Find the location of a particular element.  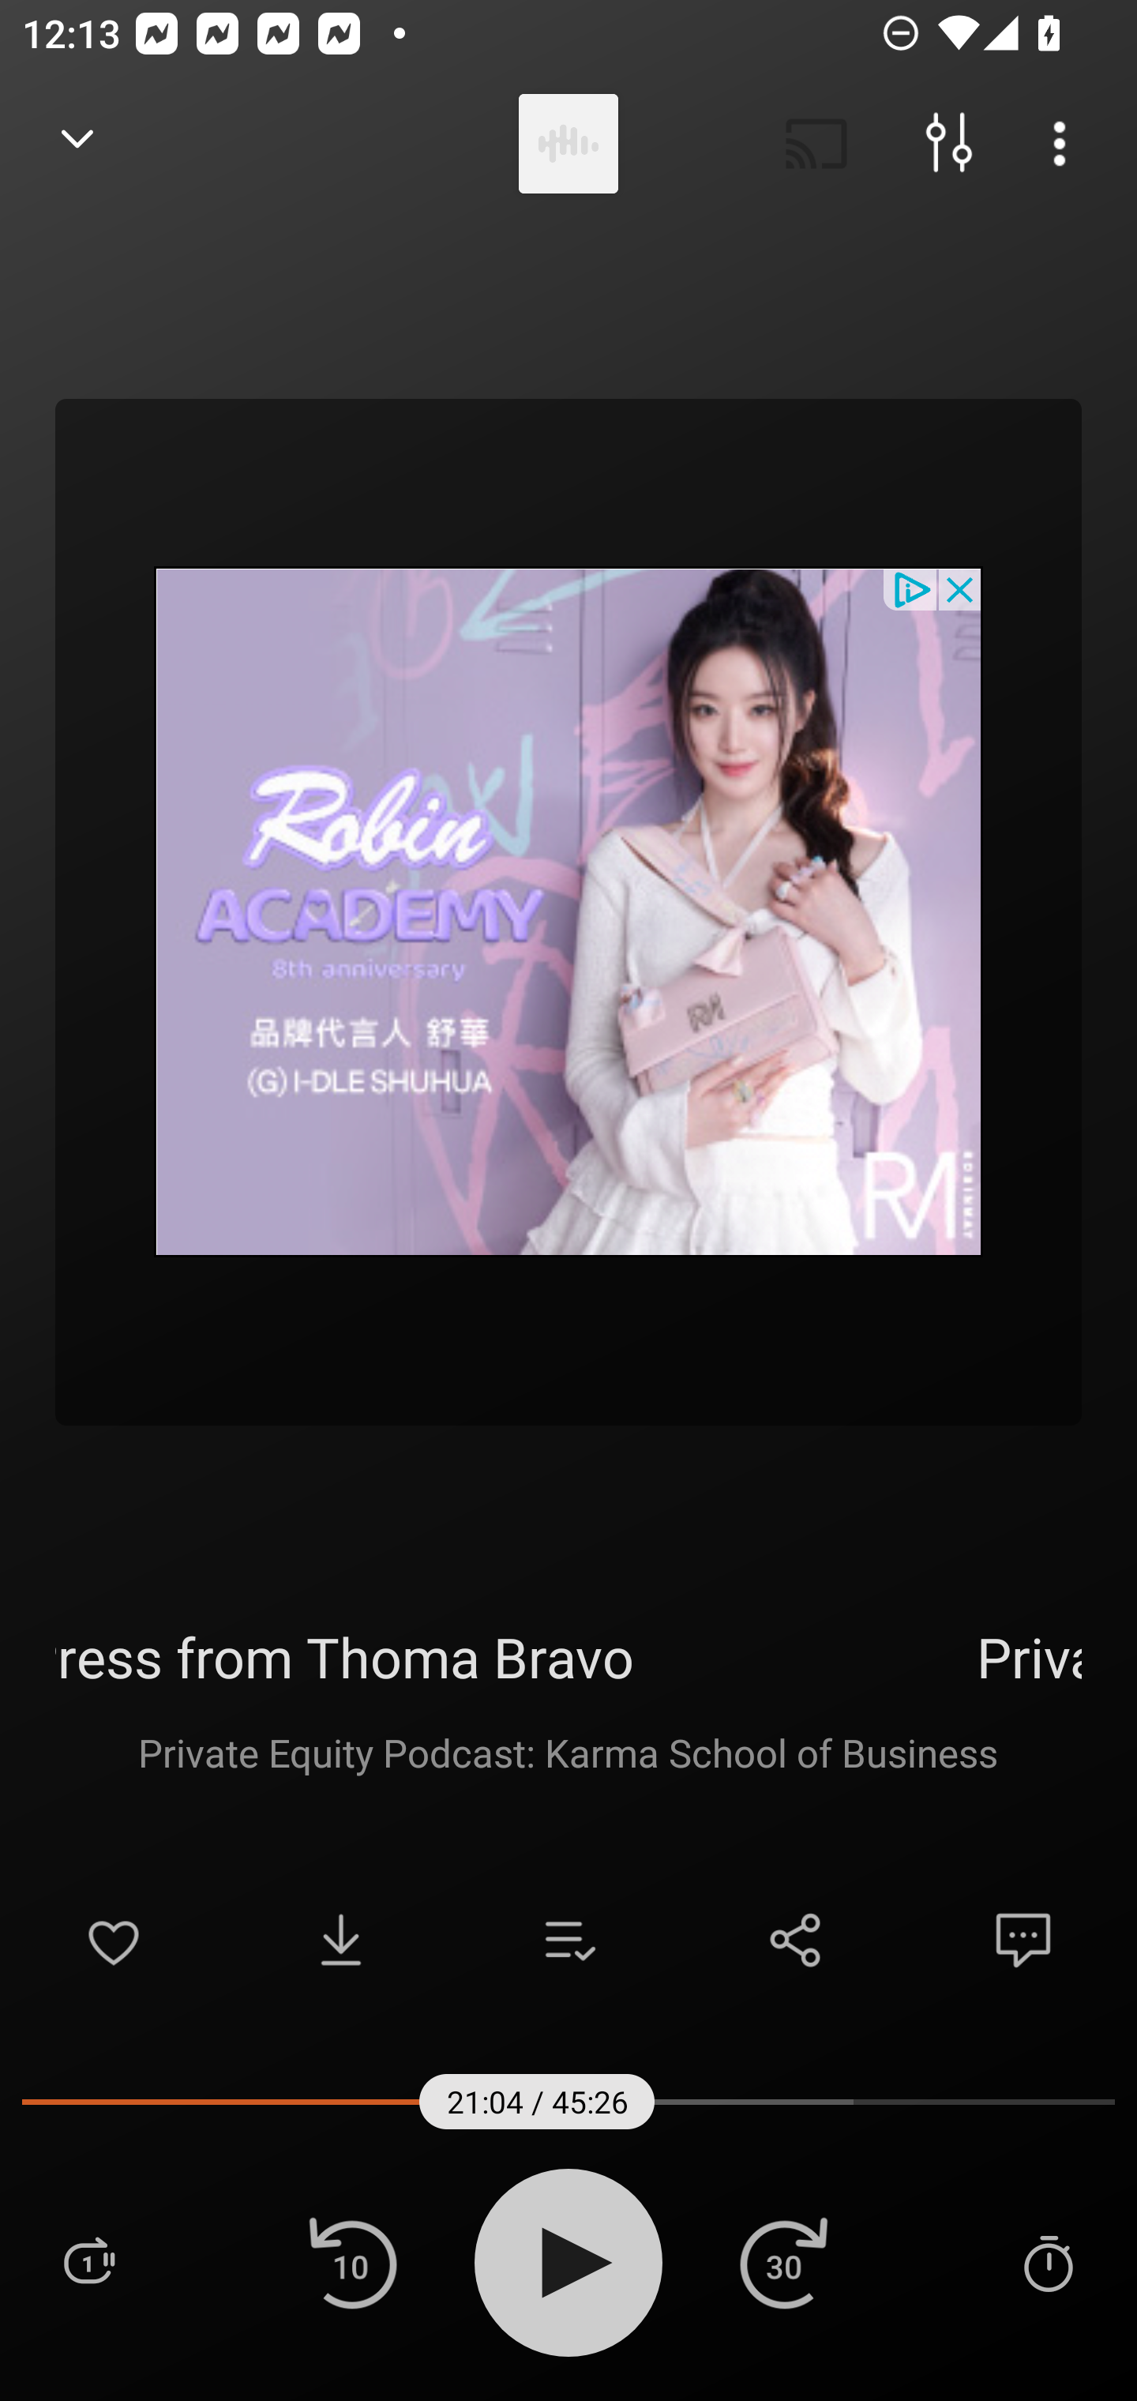

Add to Favorites is located at coordinates (114, 1940).